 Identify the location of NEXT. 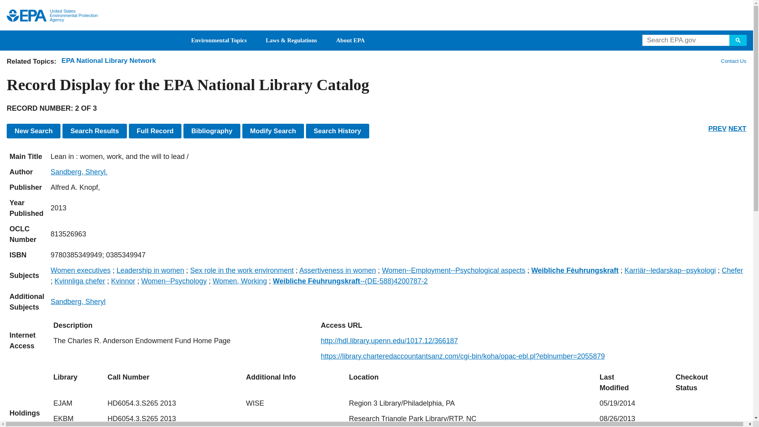
(737, 128).